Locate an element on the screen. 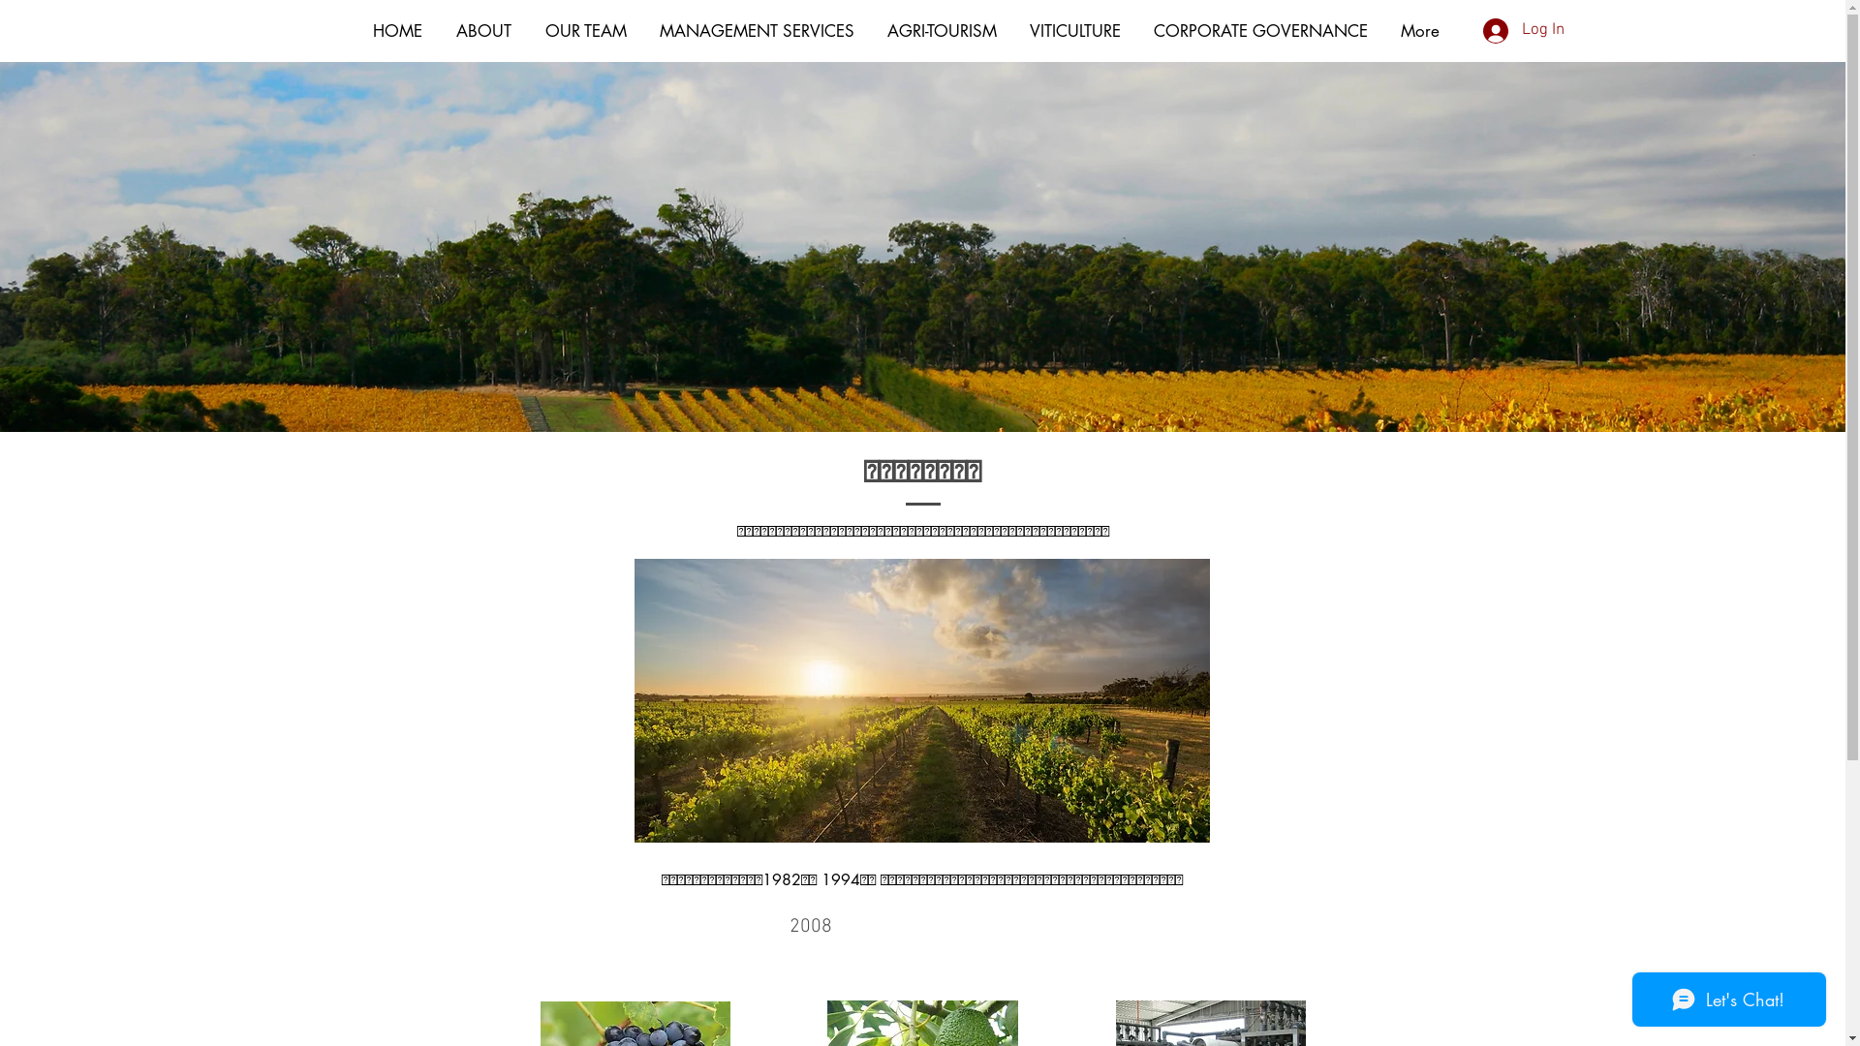 This screenshot has height=1046, width=1860. VITICULTURE is located at coordinates (1075, 31).